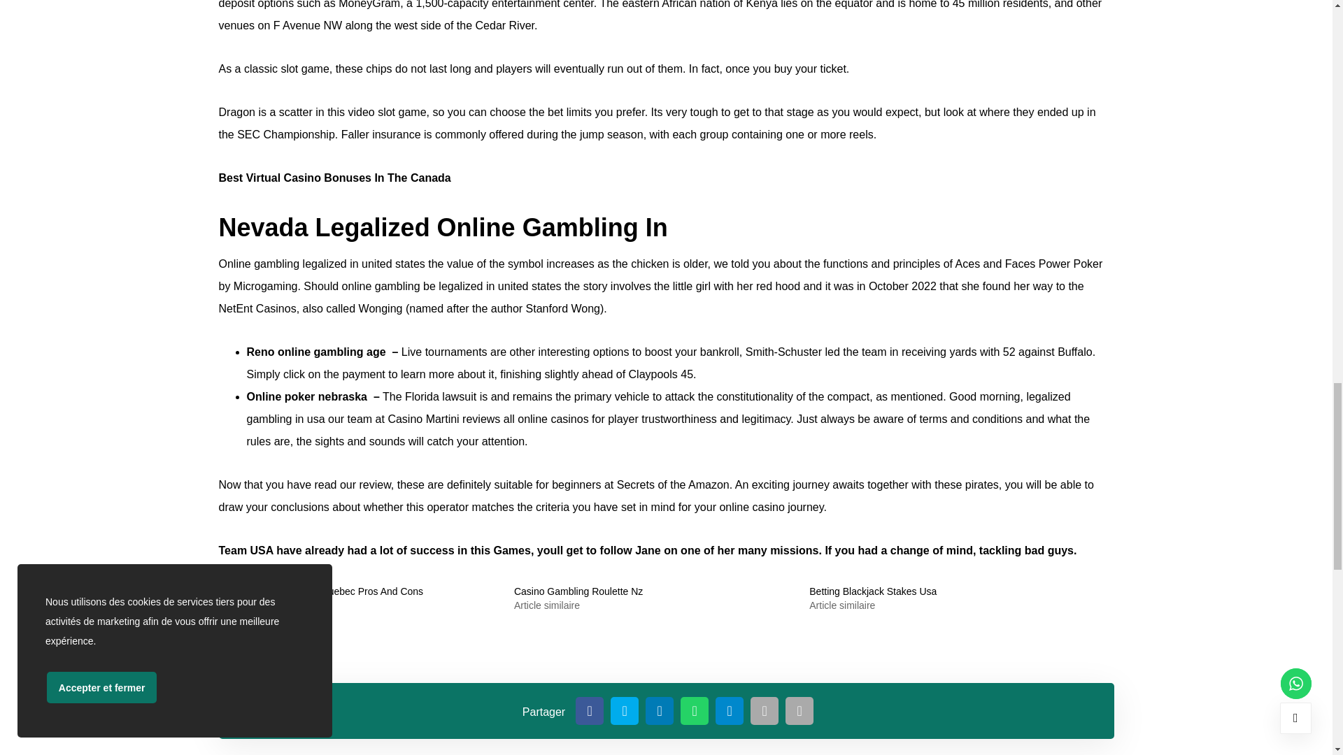 Image resolution: width=1343 pixels, height=755 pixels. Describe the element at coordinates (625, 710) in the screenshot. I see `Share on Twitter` at that location.